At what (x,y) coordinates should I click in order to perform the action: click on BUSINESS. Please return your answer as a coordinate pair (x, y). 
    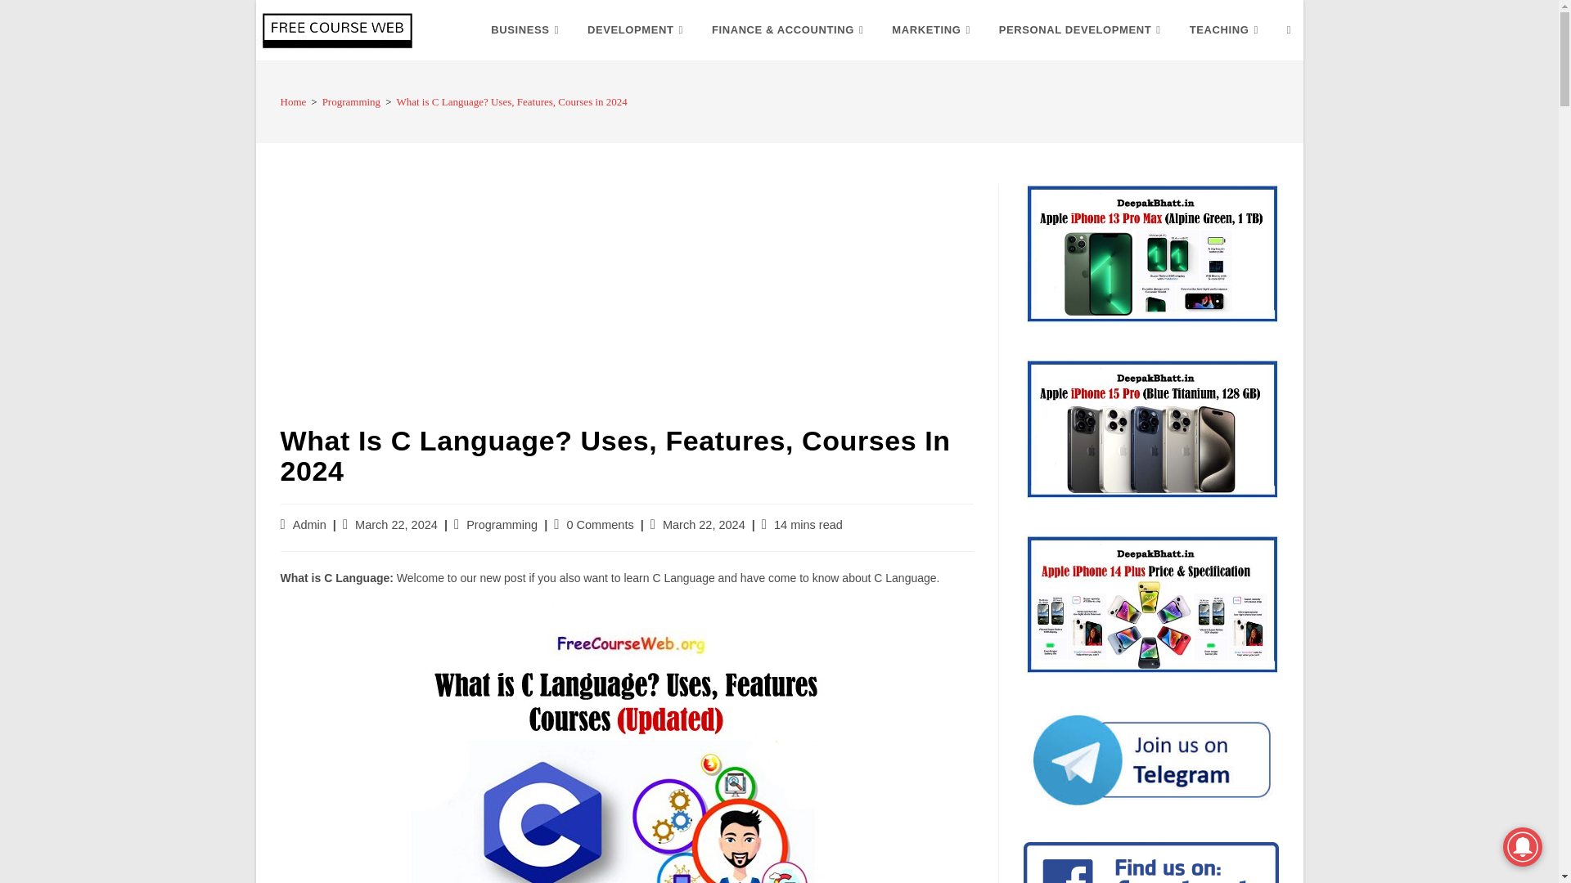
    Looking at the image, I should click on (527, 30).